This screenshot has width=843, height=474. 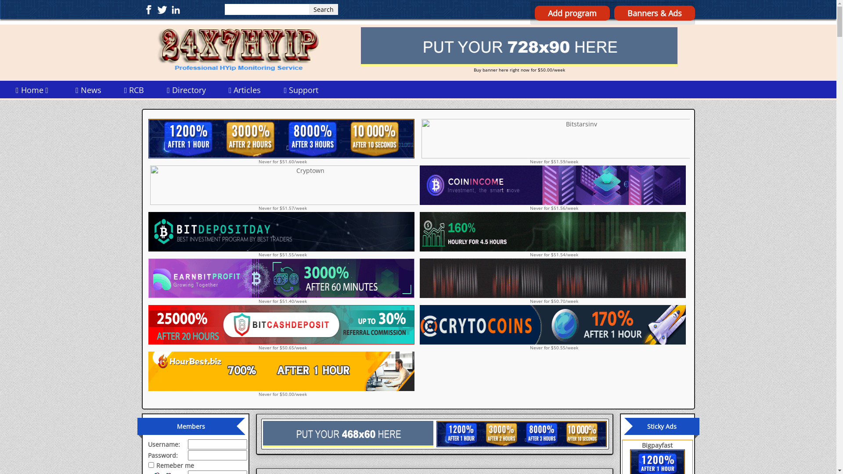 What do you see at coordinates (654, 13) in the screenshot?
I see `Banners & Ads` at bounding box center [654, 13].